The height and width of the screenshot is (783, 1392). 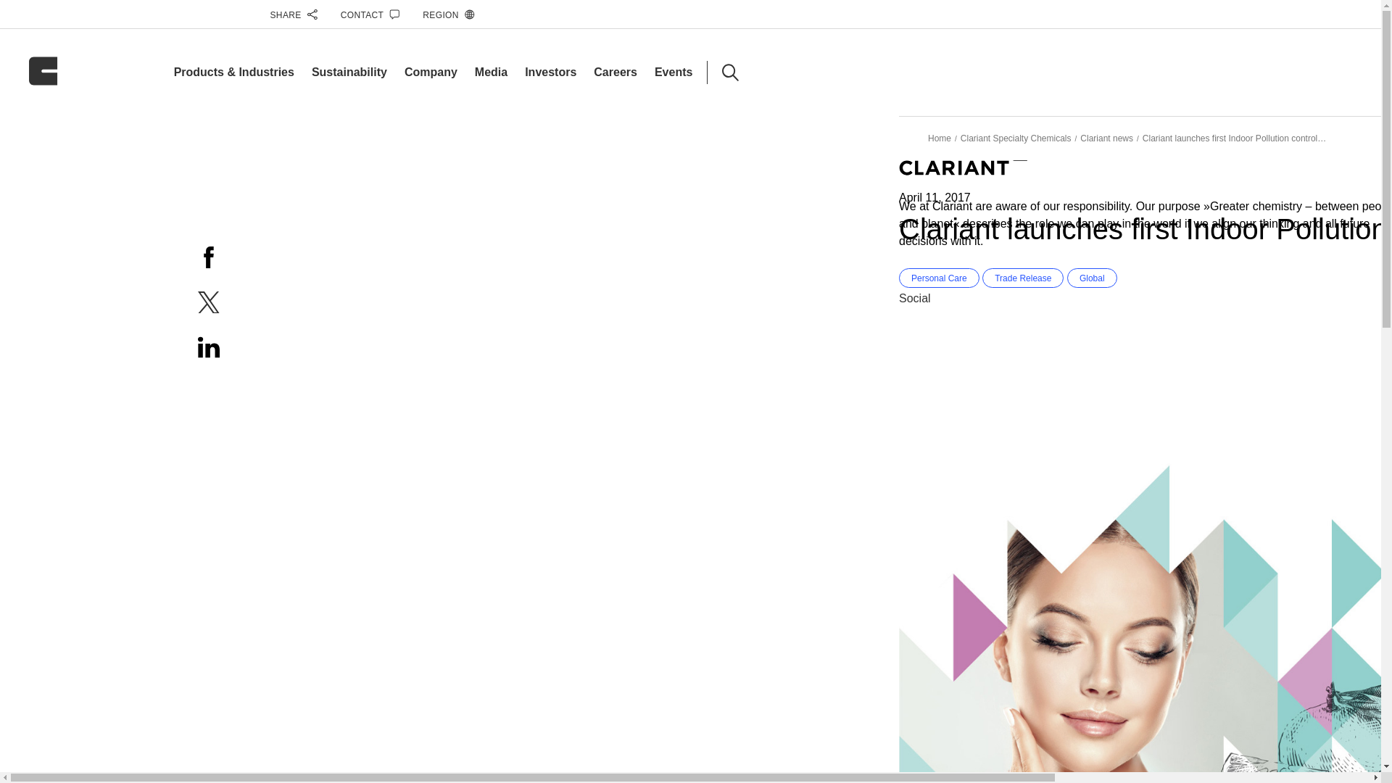 I want to click on Clariant news, so click(x=1106, y=138).